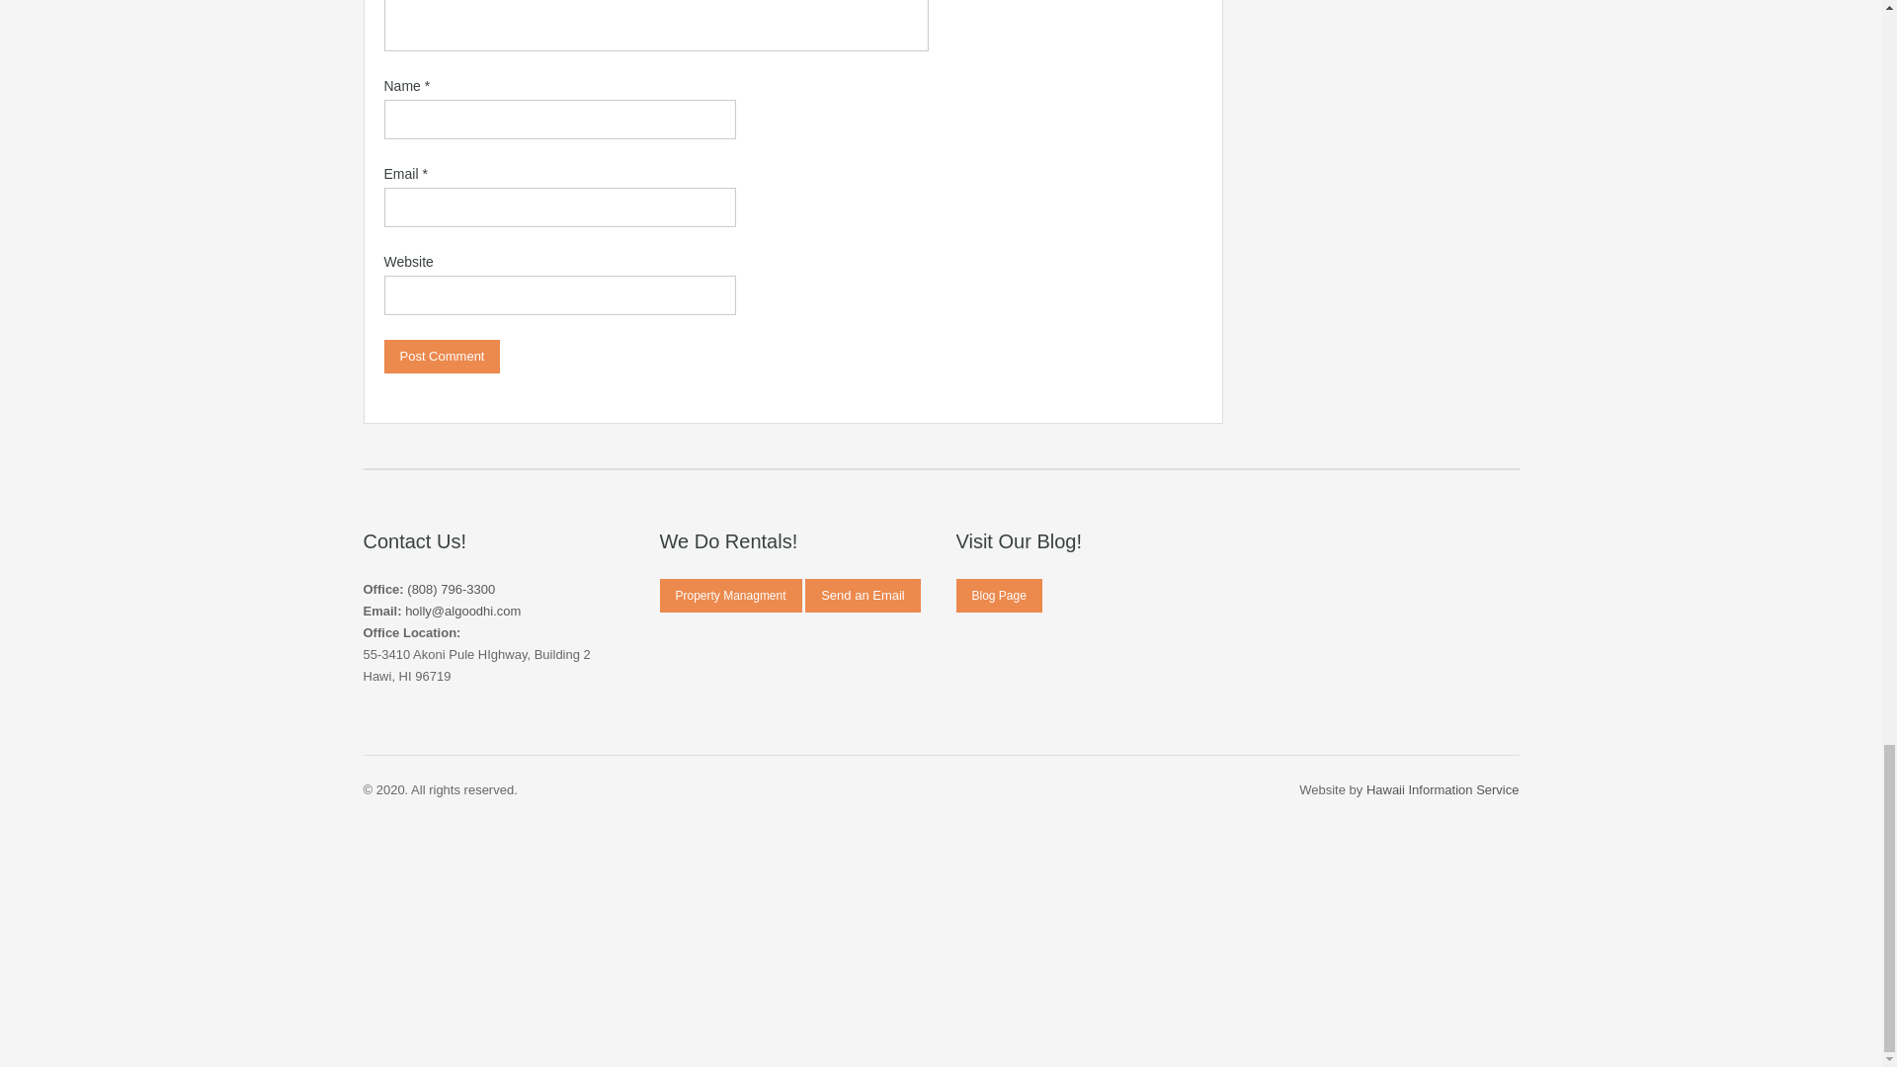  Describe the element at coordinates (441, 357) in the screenshot. I see `Post Comment` at that location.